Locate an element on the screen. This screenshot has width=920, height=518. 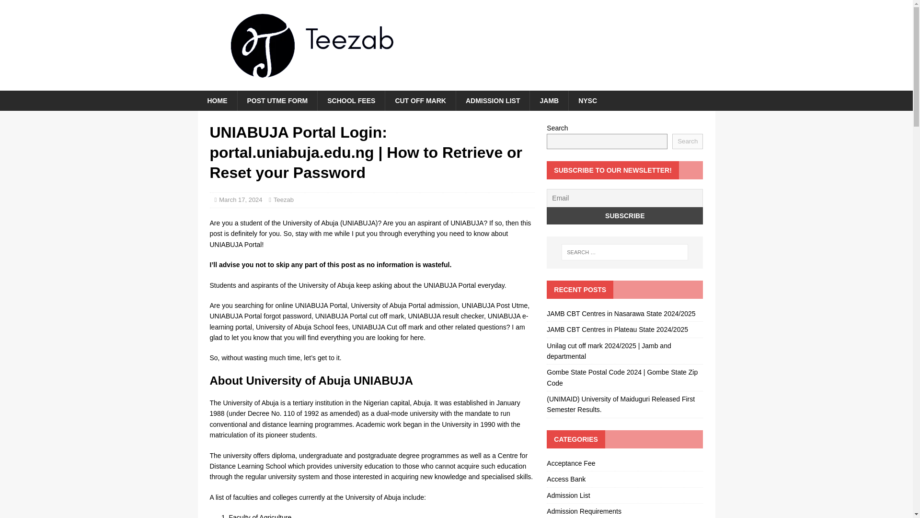
SCHOOL FEES is located at coordinates (351, 101).